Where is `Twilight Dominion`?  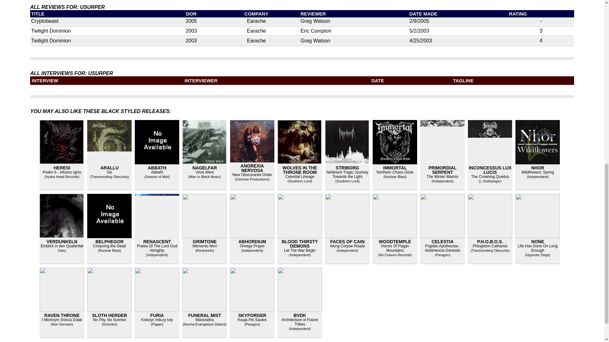 Twilight Dominion is located at coordinates (51, 41).